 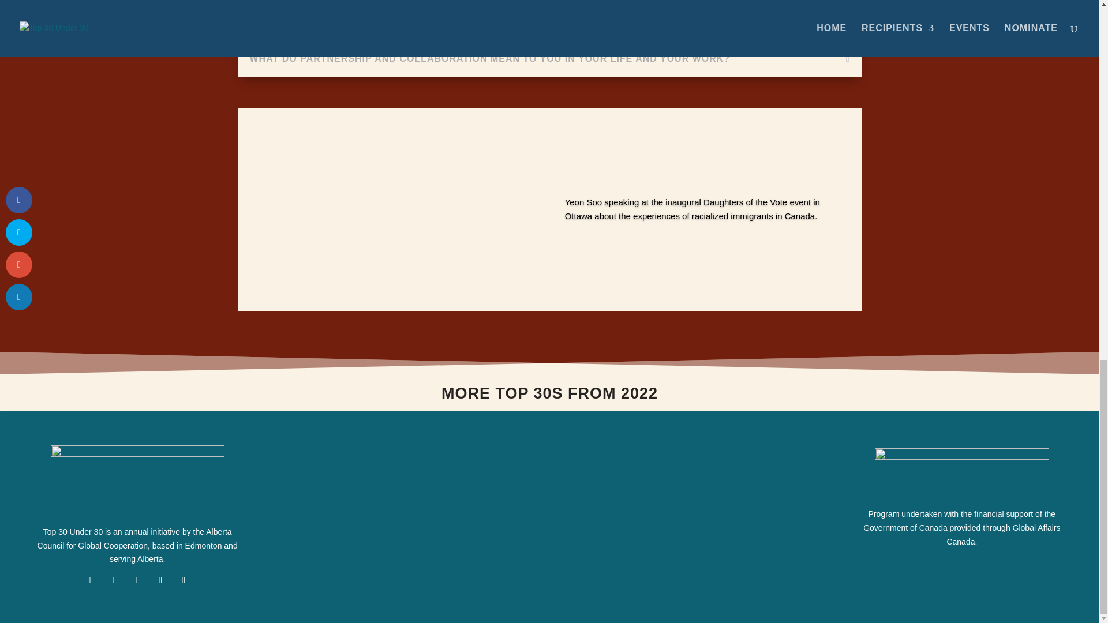 I want to click on Follow on X, so click(x=114, y=580).